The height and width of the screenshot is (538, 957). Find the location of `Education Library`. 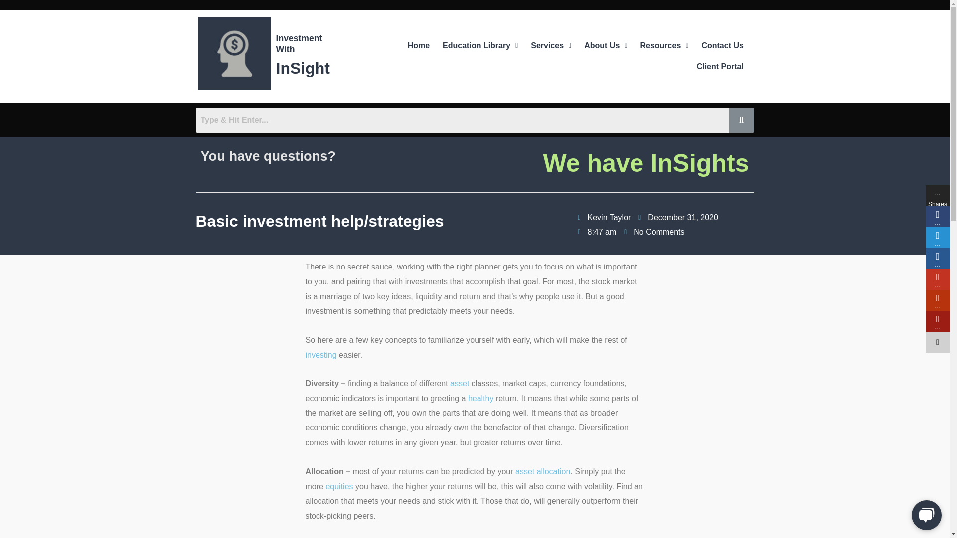

Education Library is located at coordinates (480, 46).